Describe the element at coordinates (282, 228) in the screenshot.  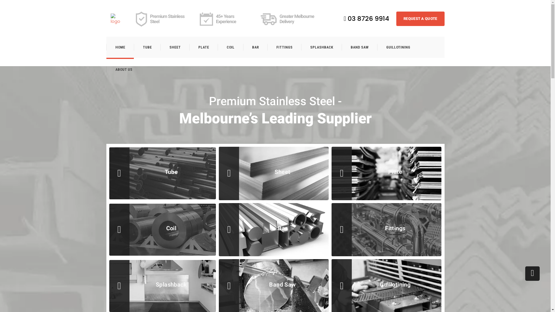
I see `Bar` at that location.